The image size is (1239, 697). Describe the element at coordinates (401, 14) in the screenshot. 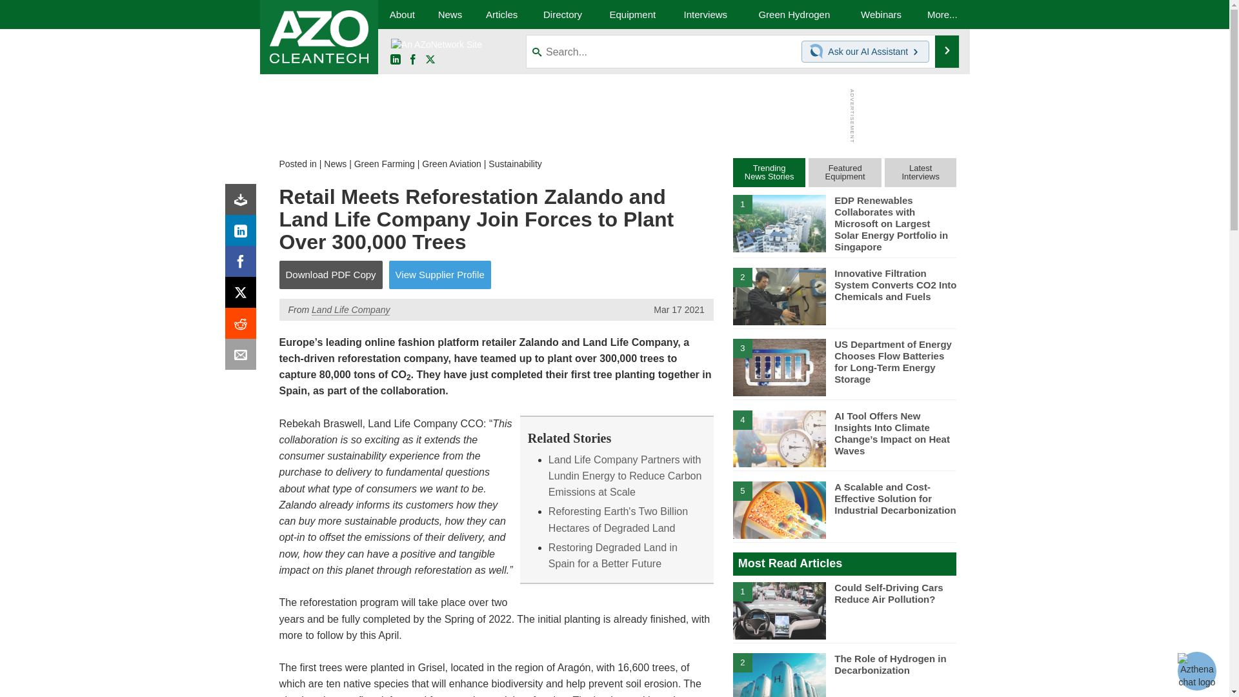

I see `About` at that location.